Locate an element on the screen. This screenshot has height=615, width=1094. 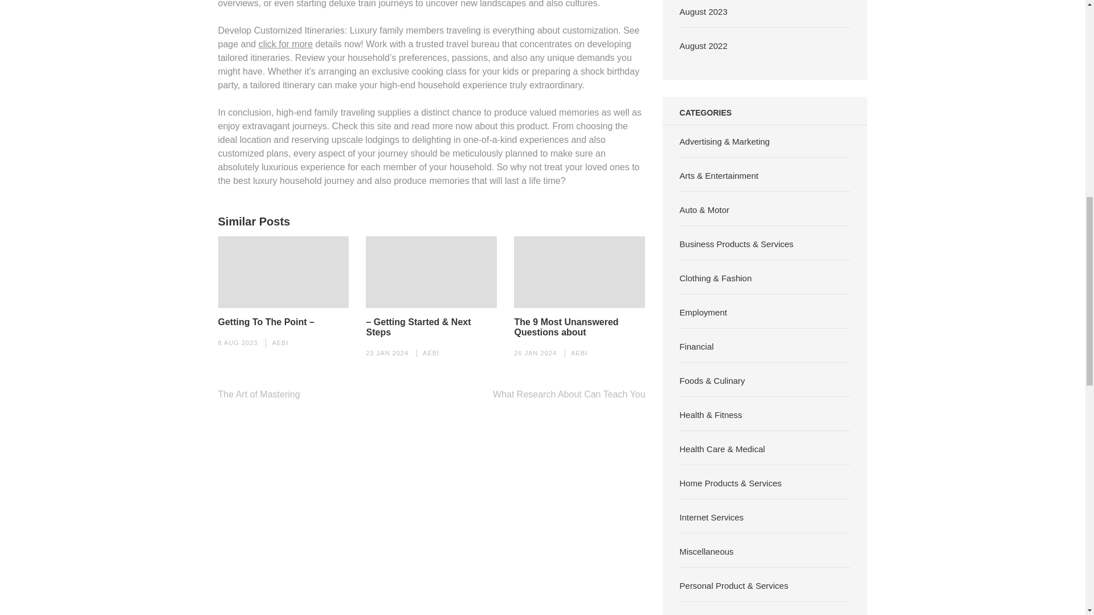
The 9 Most Unanswered Questions about is located at coordinates (579, 327).